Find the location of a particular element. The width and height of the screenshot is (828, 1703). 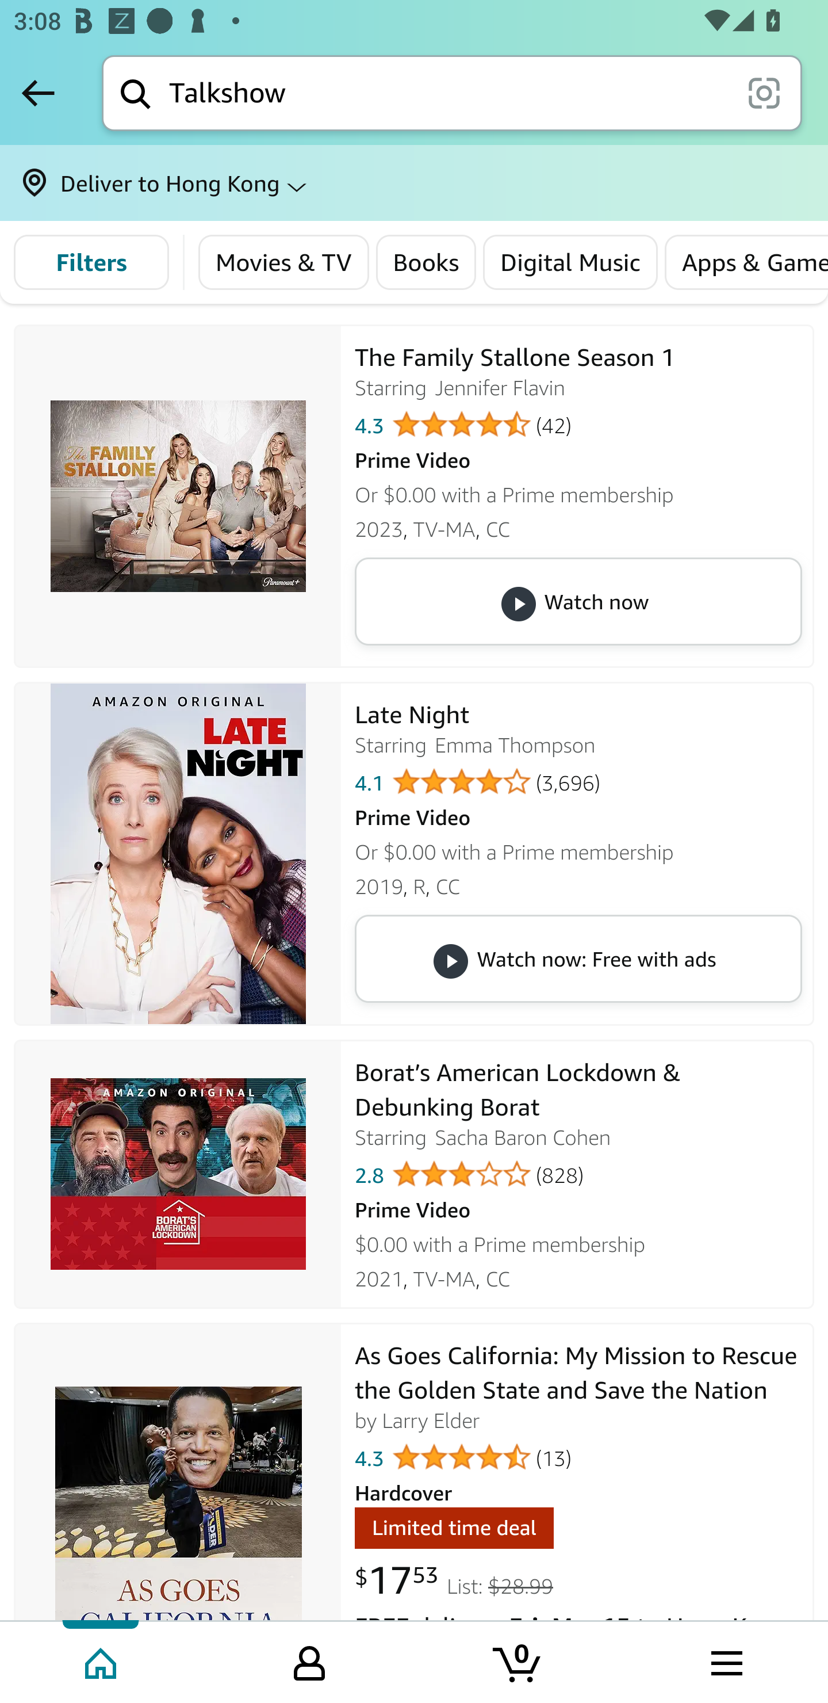

Browse menu Tab 4 of 4 is located at coordinates (725, 1661).